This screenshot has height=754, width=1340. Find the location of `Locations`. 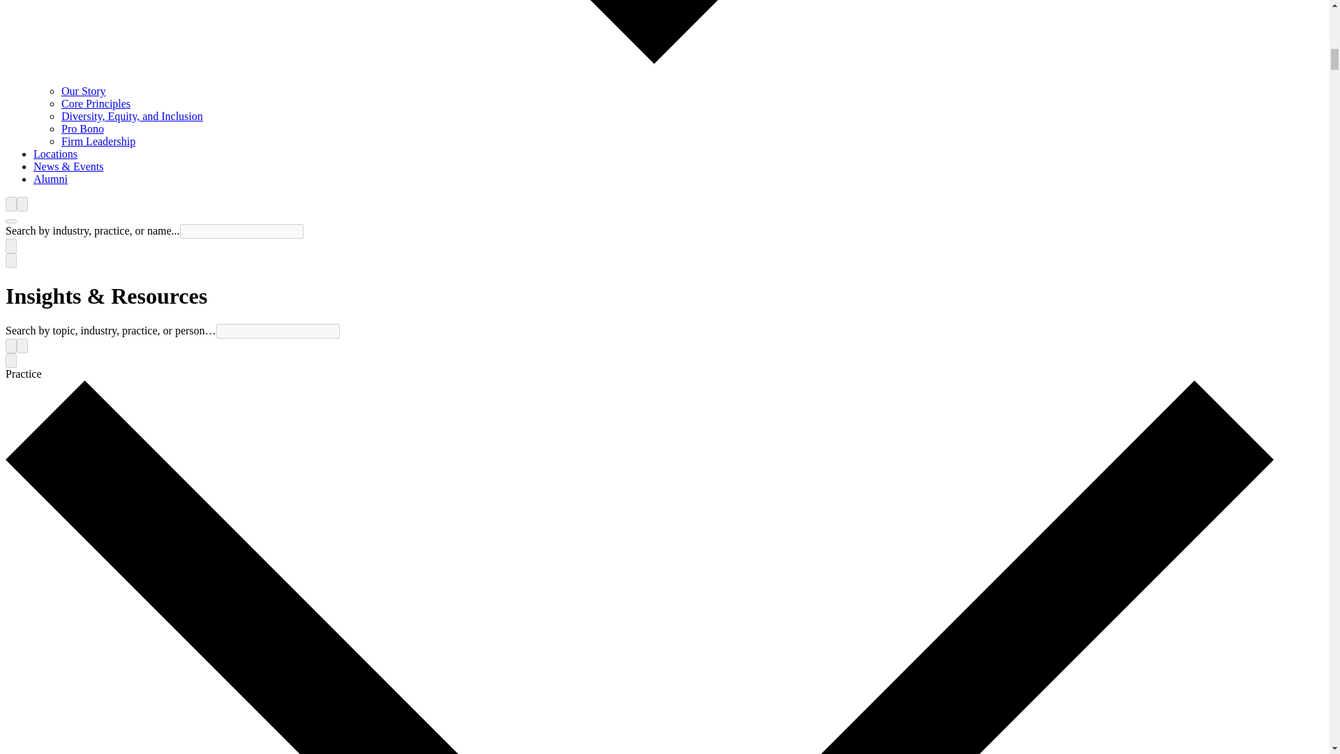

Locations is located at coordinates (56, 154).